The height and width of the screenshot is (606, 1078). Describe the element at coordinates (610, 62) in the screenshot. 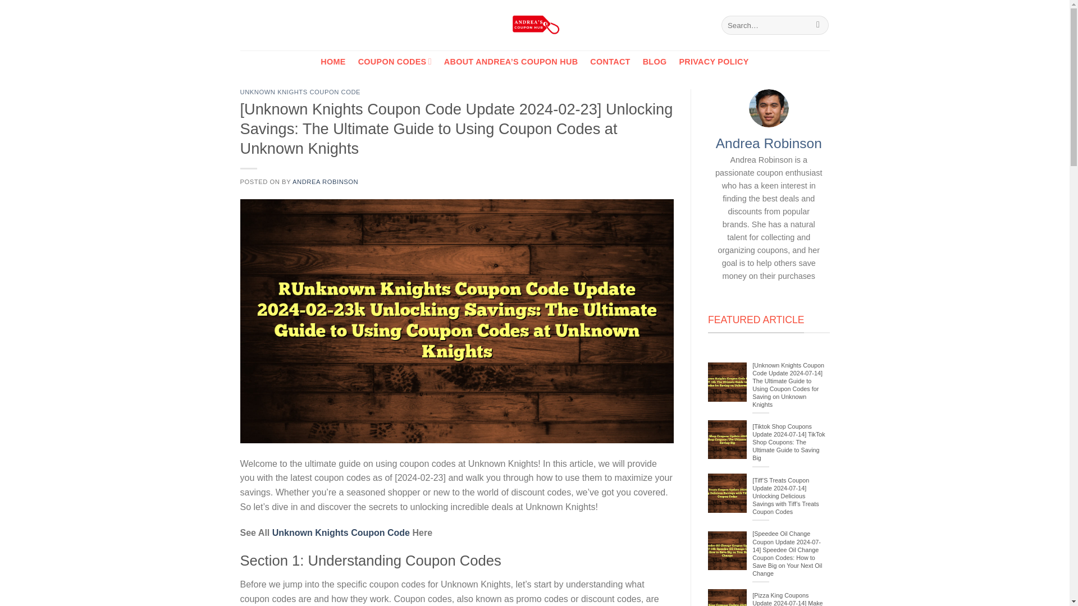

I see `CONTACT` at that location.